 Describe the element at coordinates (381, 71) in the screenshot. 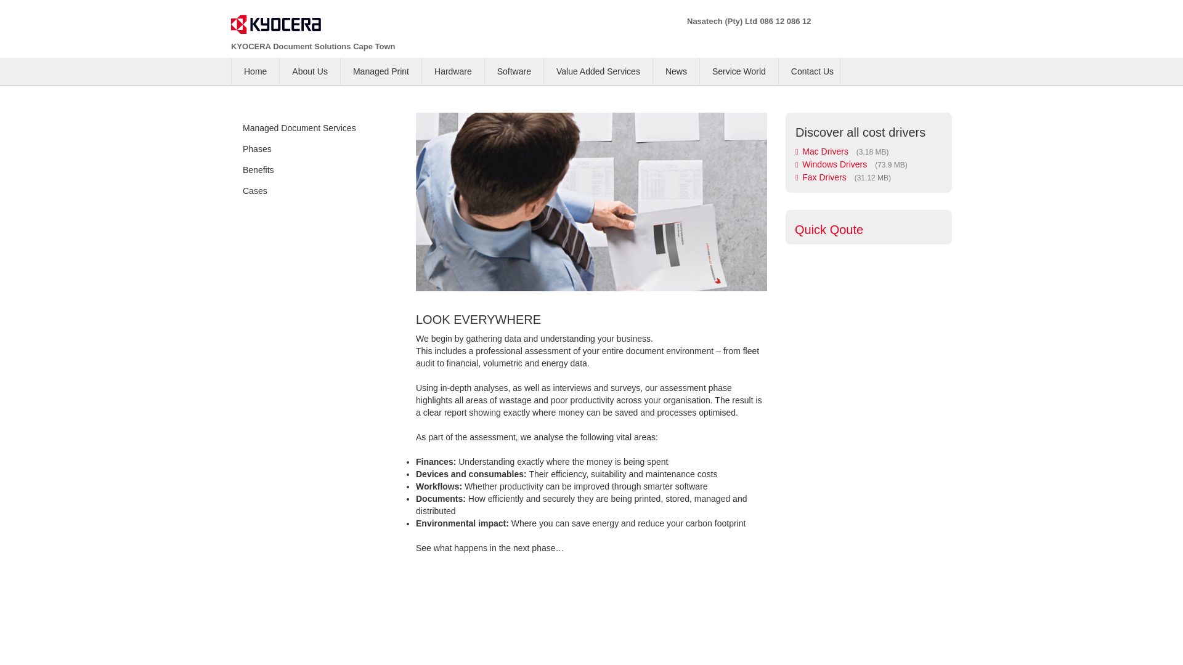

I see `Managed Print` at that location.